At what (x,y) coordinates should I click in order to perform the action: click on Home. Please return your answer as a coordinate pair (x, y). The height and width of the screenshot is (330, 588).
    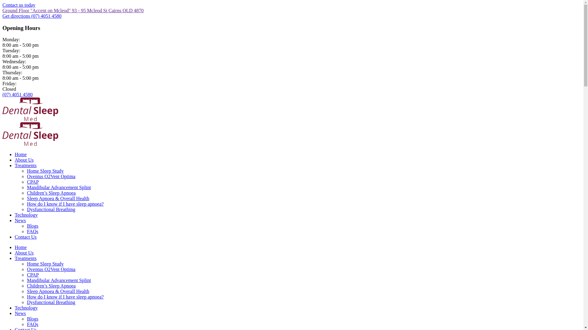
    Looking at the image, I should click on (21, 248).